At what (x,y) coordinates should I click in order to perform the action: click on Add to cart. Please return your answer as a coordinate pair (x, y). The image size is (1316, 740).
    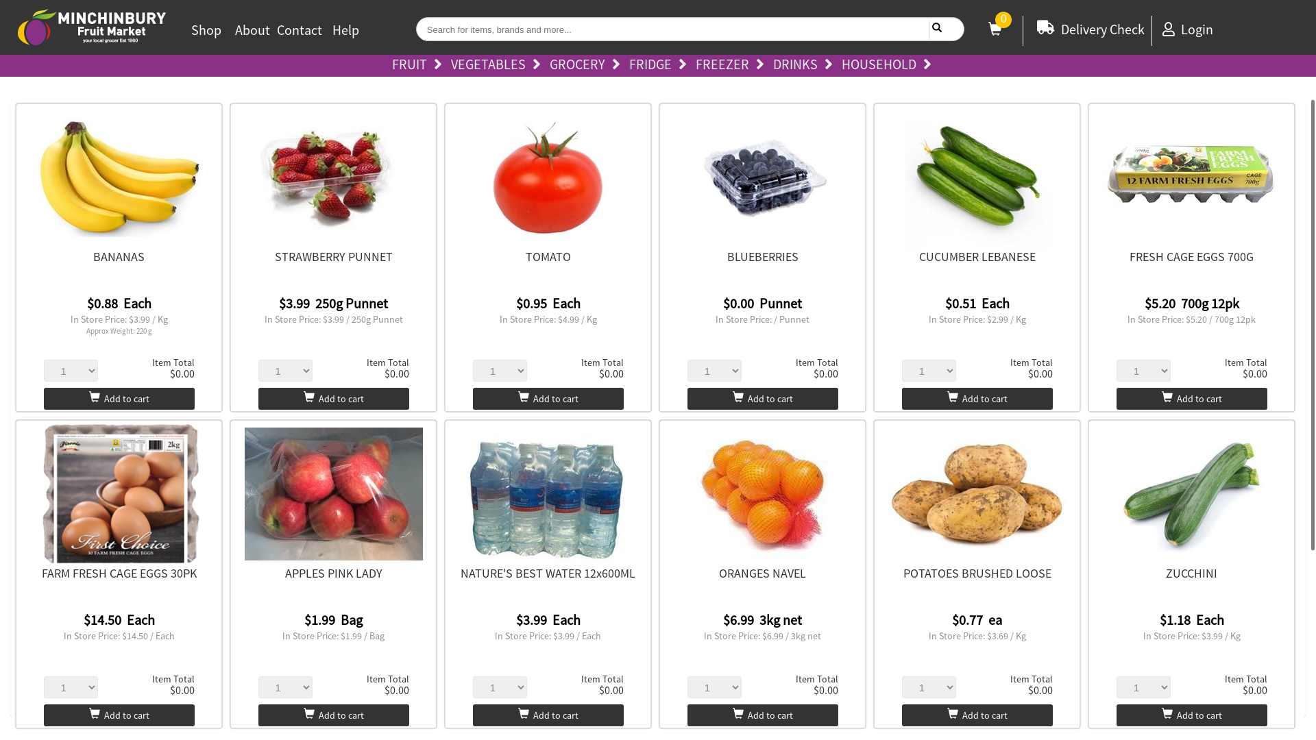
    Looking at the image, I should click on (548, 399).